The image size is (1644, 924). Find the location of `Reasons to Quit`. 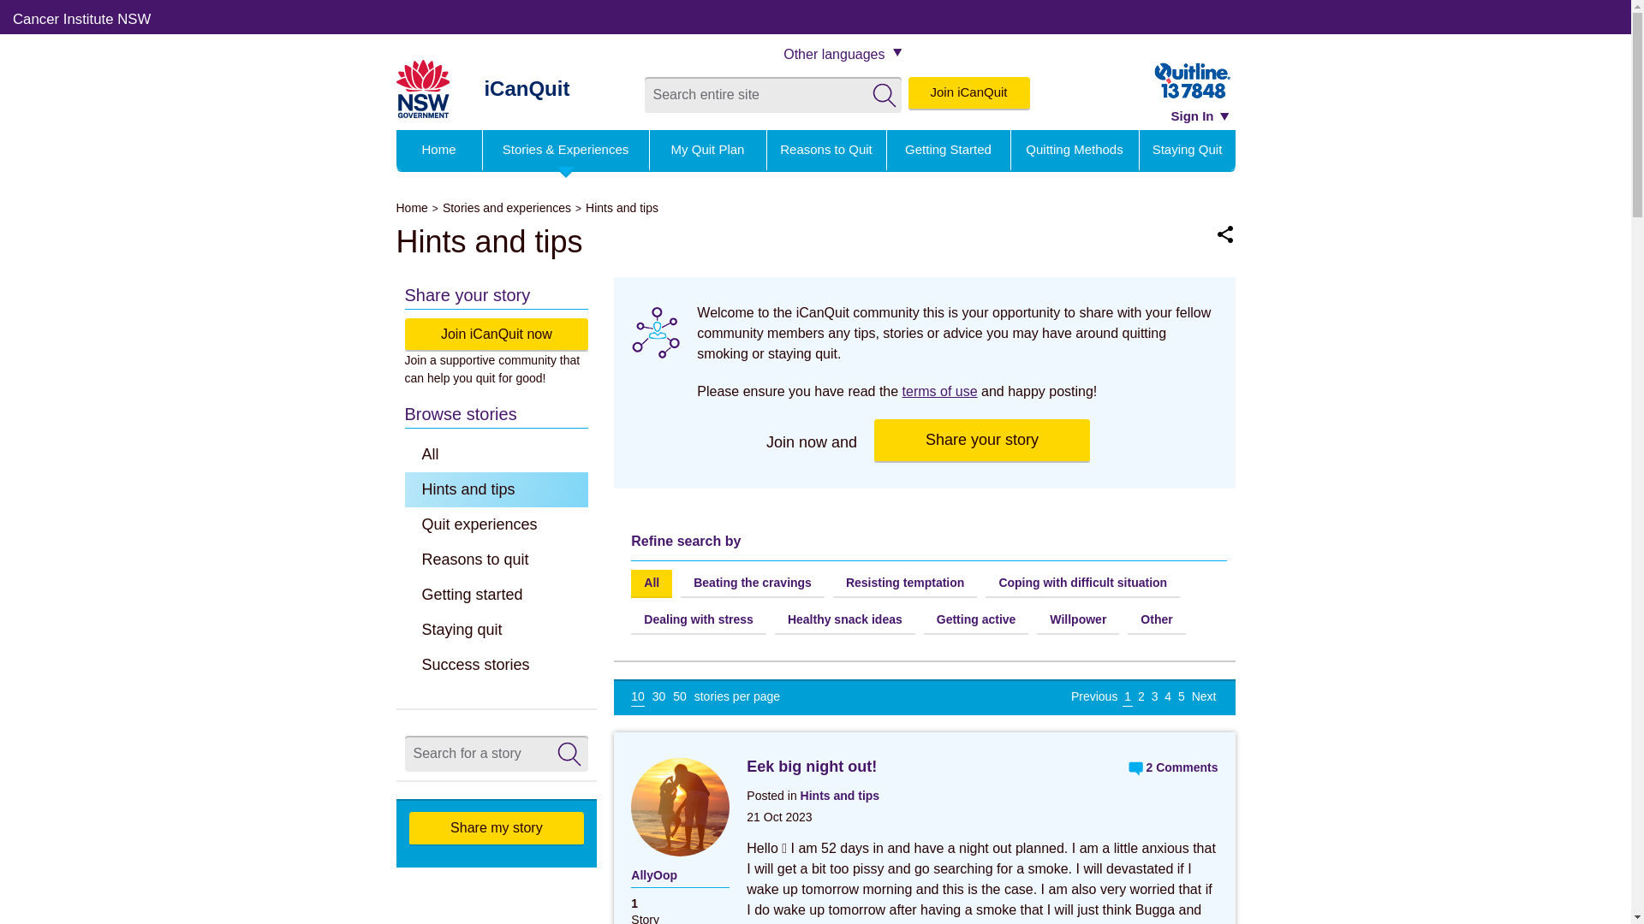

Reasons to Quit is located at coordinates (827, 151).